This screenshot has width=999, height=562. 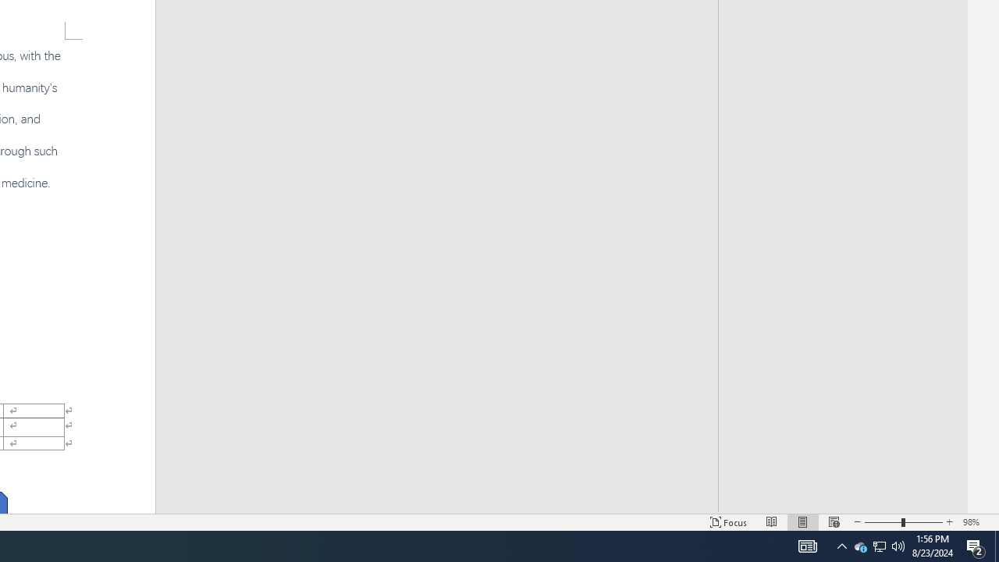 What do you see at coordinates (834, 521) in the screenshot?
I see `Web Layout` at bounding box center [834, 521].